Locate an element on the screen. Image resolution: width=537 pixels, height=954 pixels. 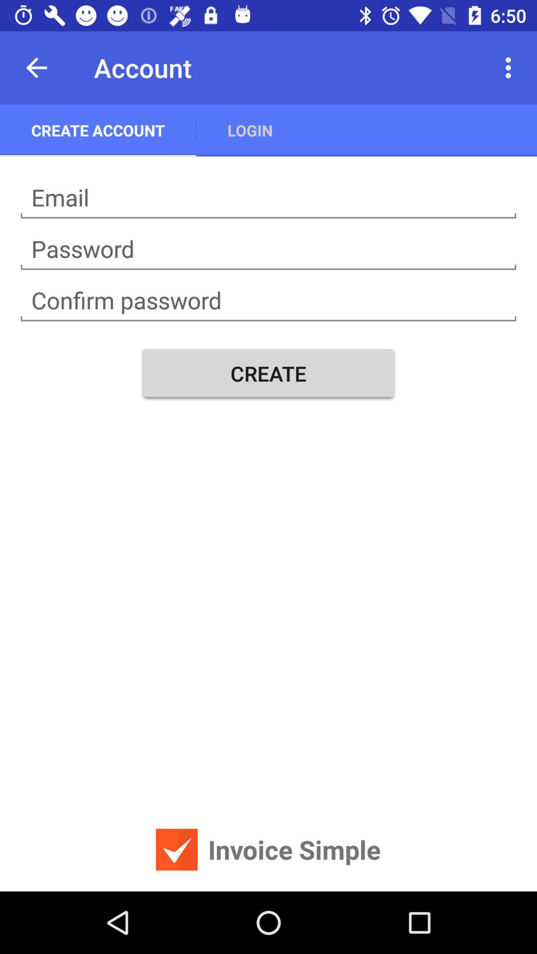
enter the email box is located at coordinates (268, 198).